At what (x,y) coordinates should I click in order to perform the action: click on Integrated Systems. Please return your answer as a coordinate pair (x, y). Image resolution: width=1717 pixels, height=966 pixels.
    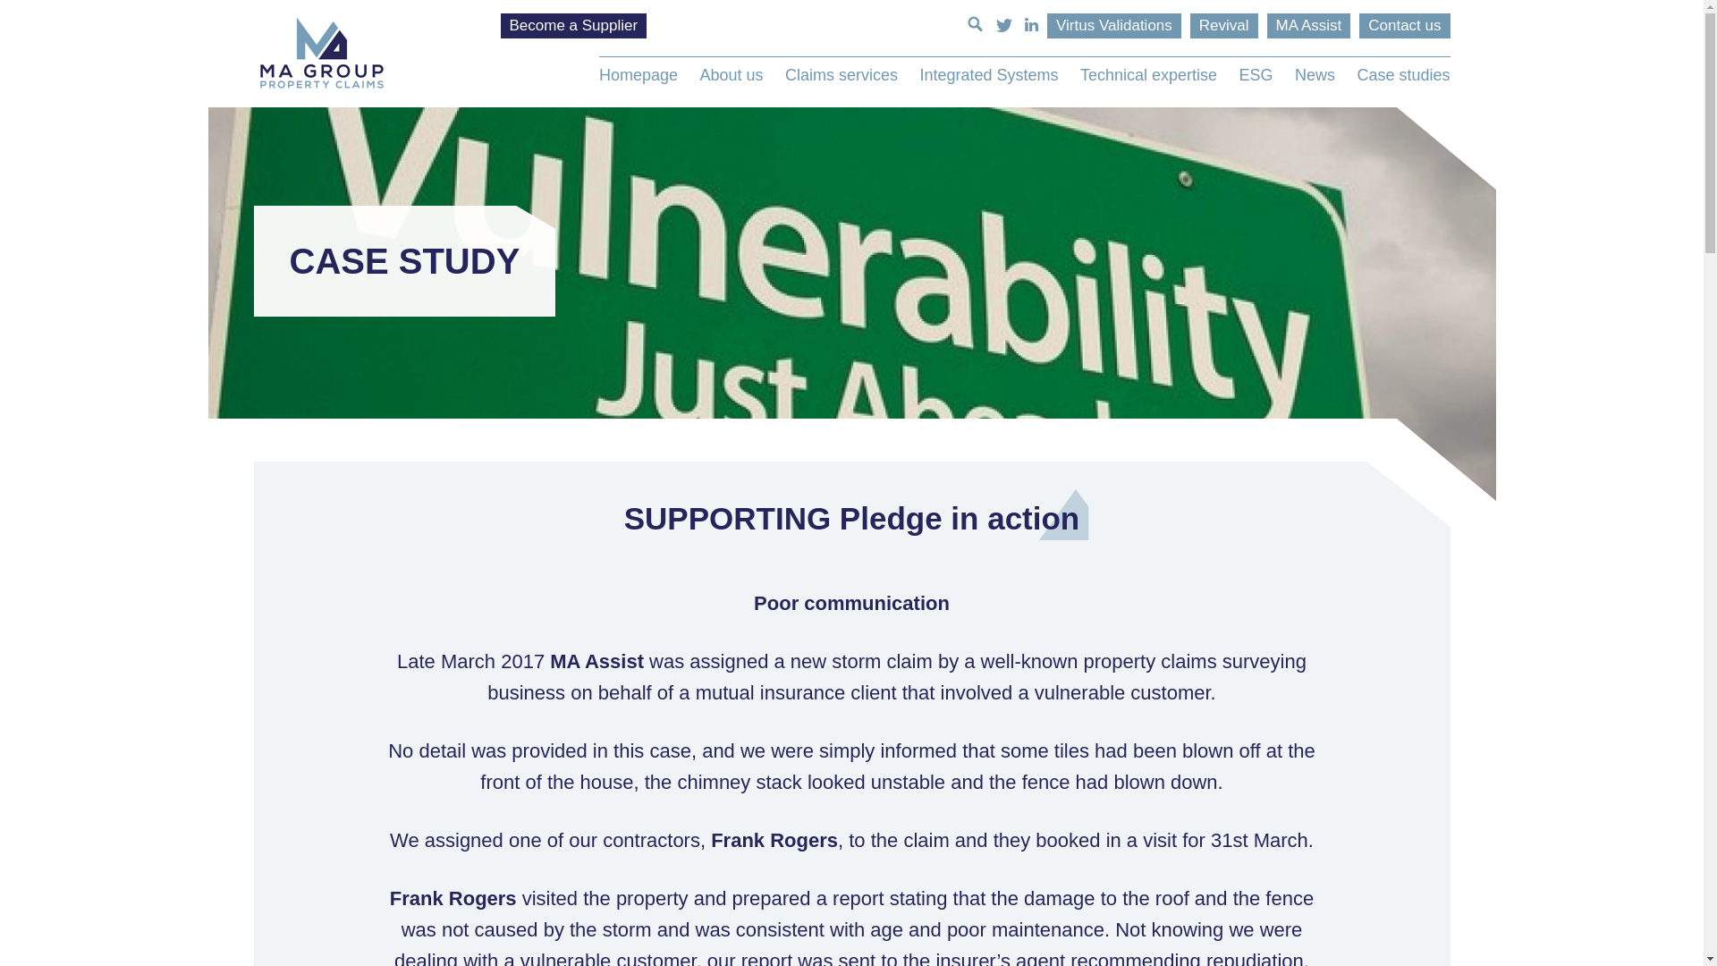
    Looking at the image, I should click on (987, 75).